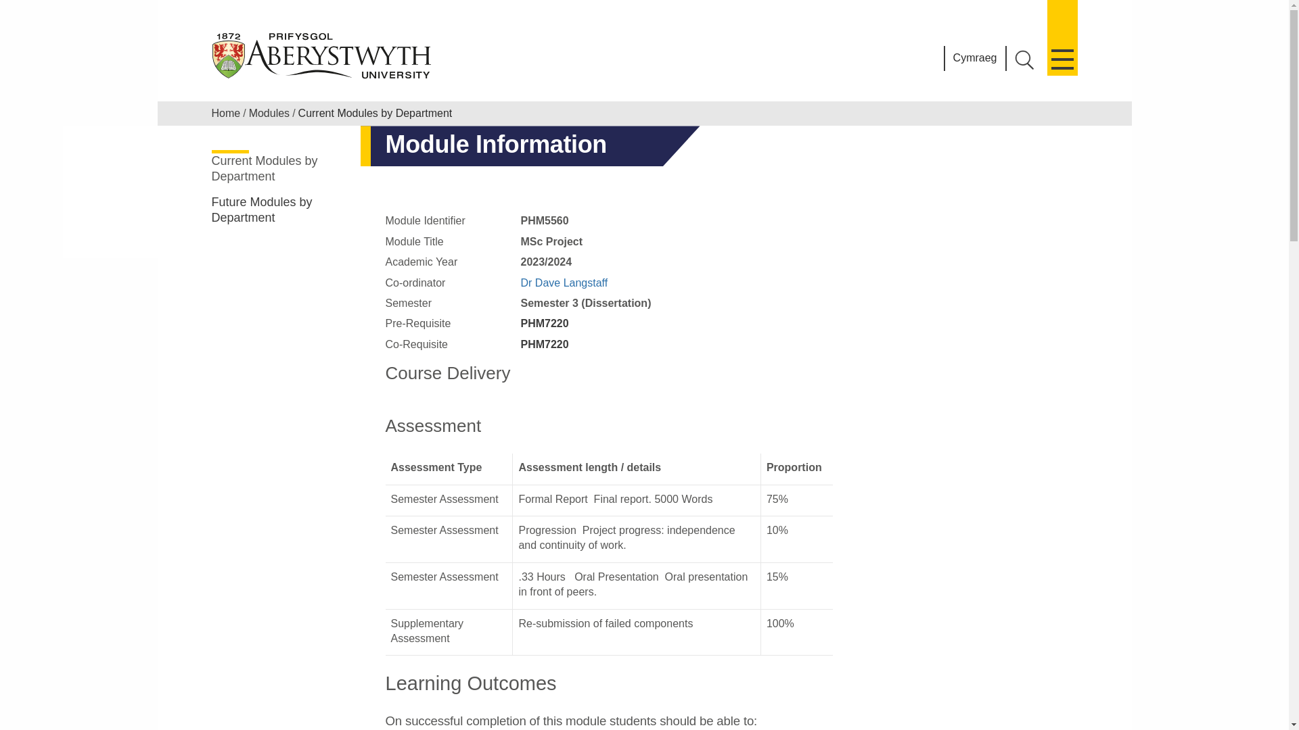 This screenshot has width=1299, height=730. What do you see at coordinates (1024, 59) in the screenshot?
I see `Search` at bounding box center [1024, 59].